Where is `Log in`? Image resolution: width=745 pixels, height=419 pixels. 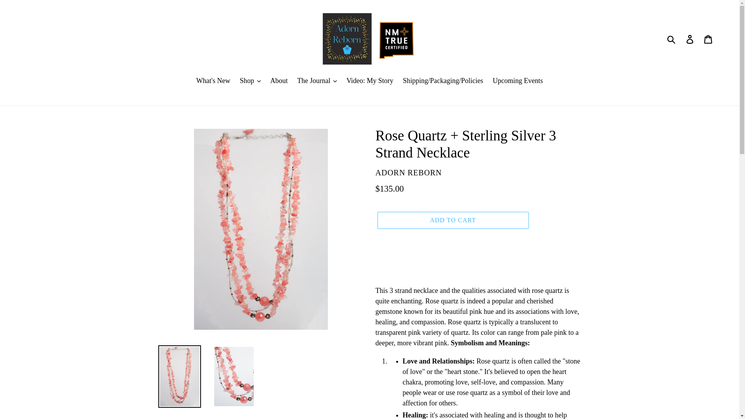
Log in is located at coordinates (690, 38).